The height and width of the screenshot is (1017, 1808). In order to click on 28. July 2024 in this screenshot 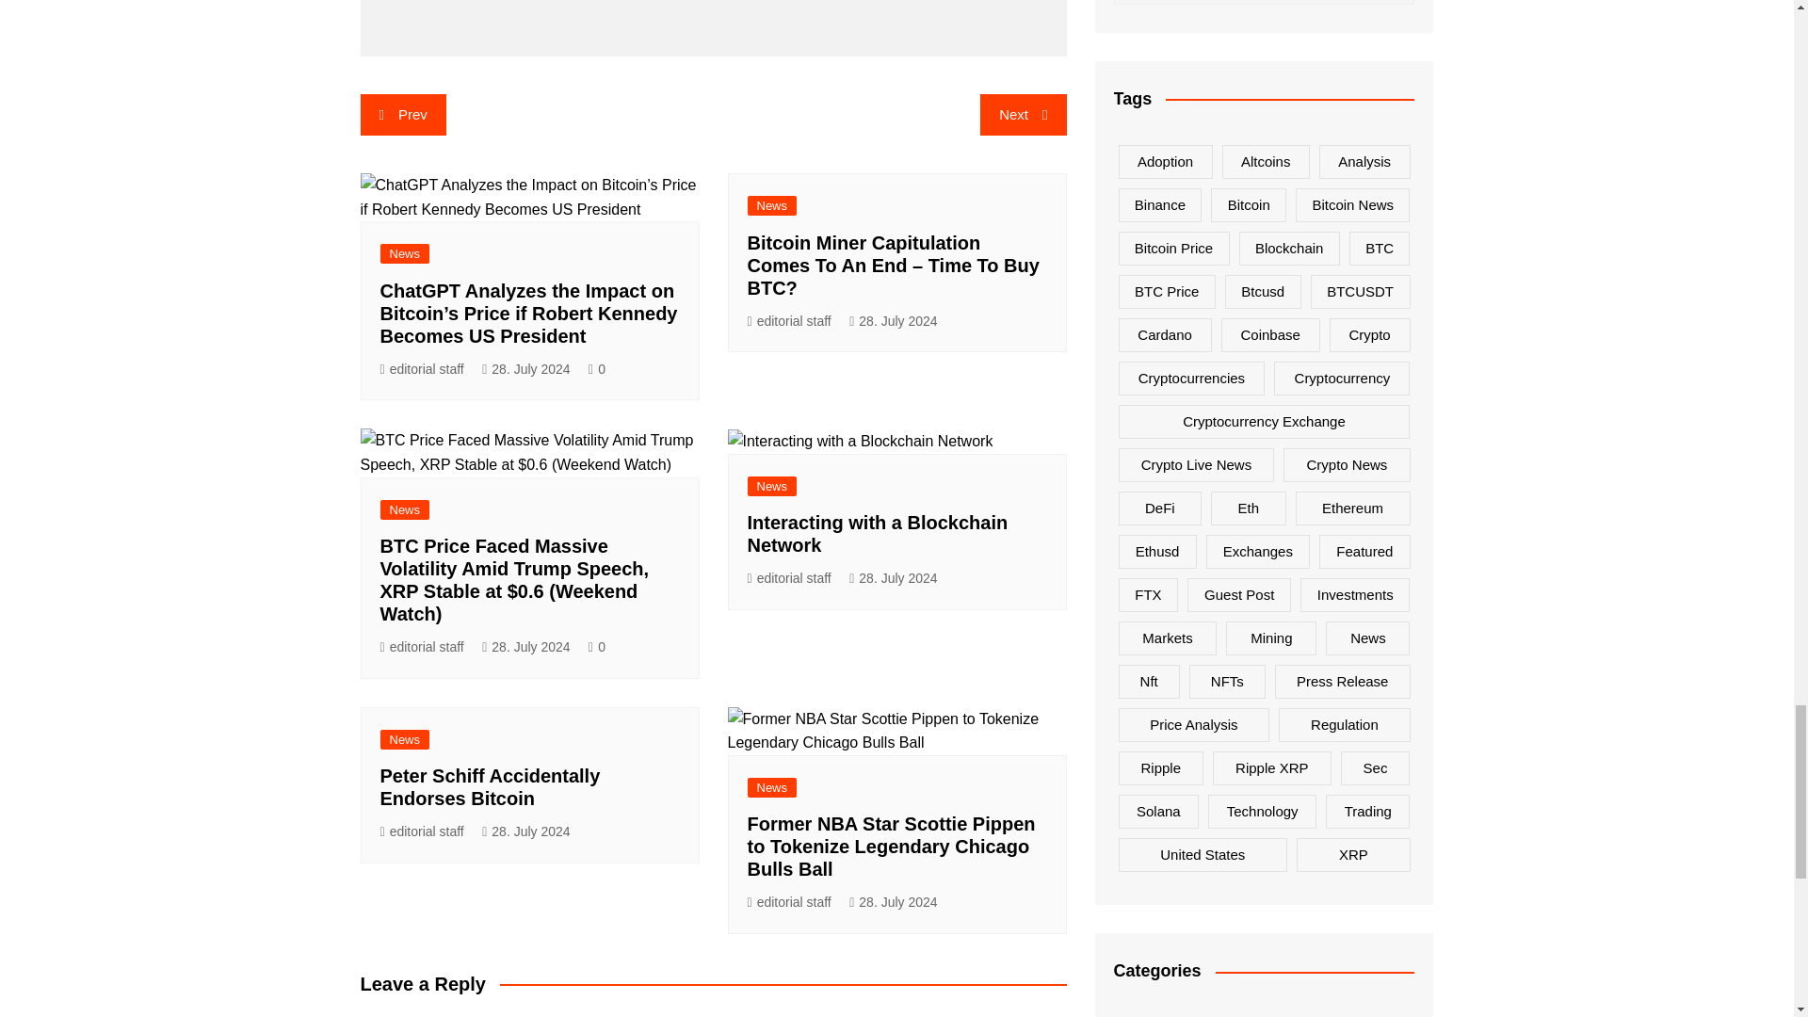, I will do `click(893, 578)`.